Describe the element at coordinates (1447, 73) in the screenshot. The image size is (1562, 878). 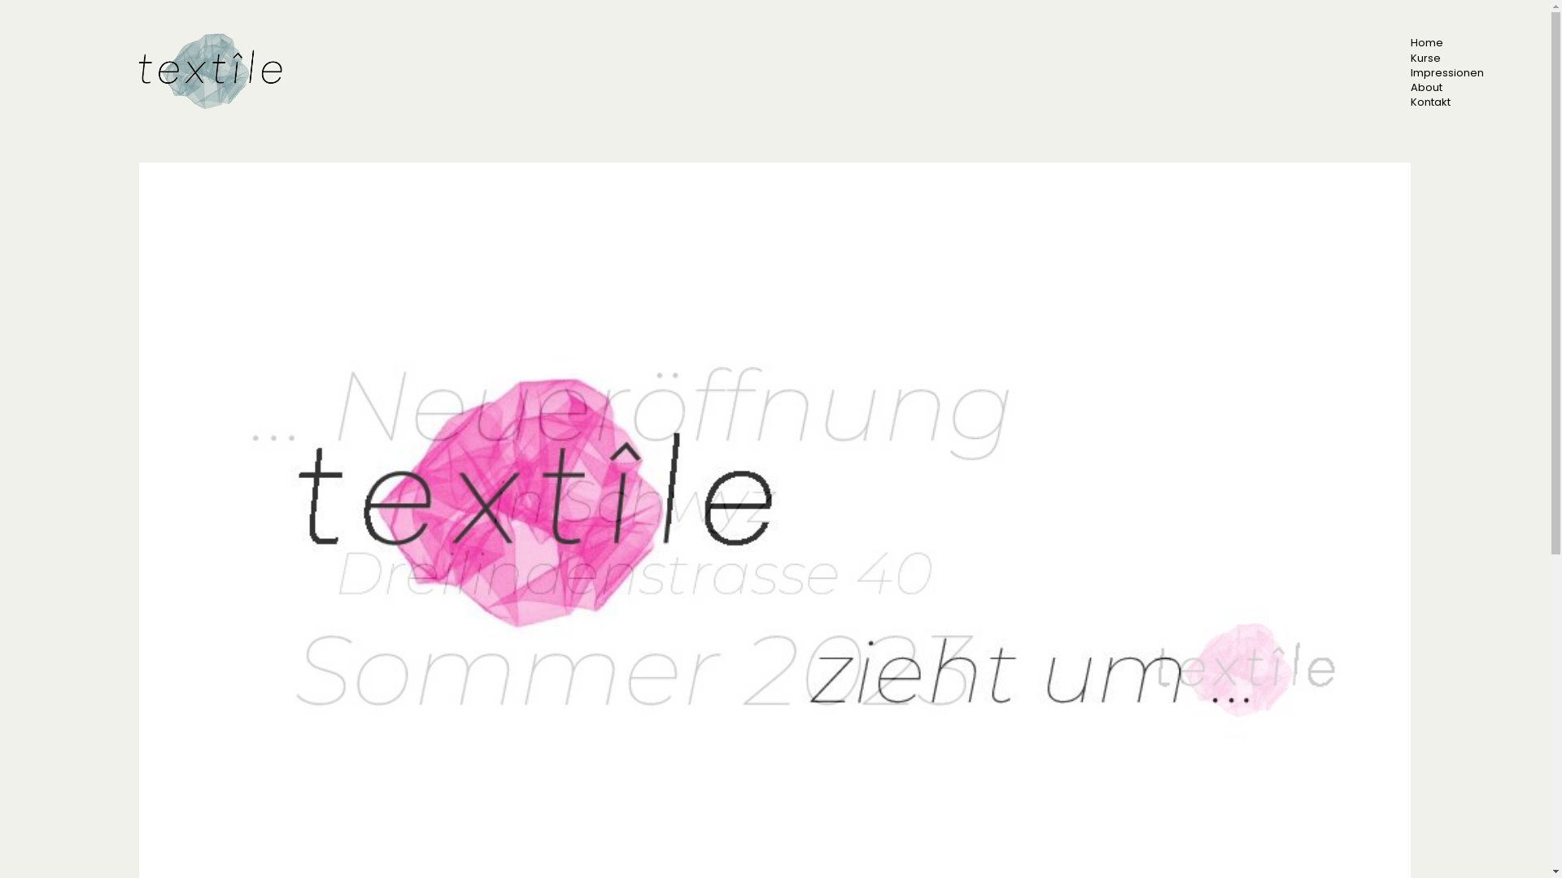
I see `Impressionen` at that location.